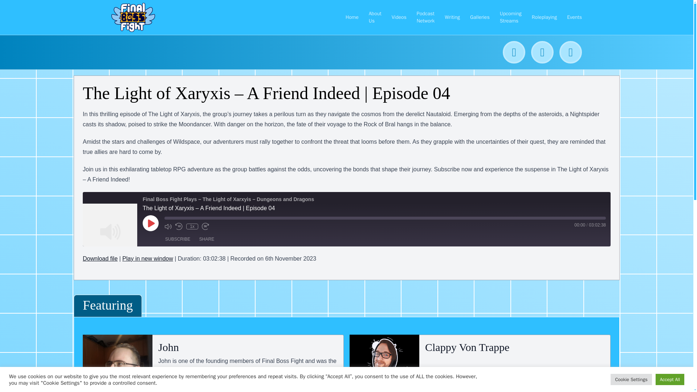 The height and width of the screenshot is (392, 697). I want to click on Fast Forward 30 seconds, so click(205, 226).